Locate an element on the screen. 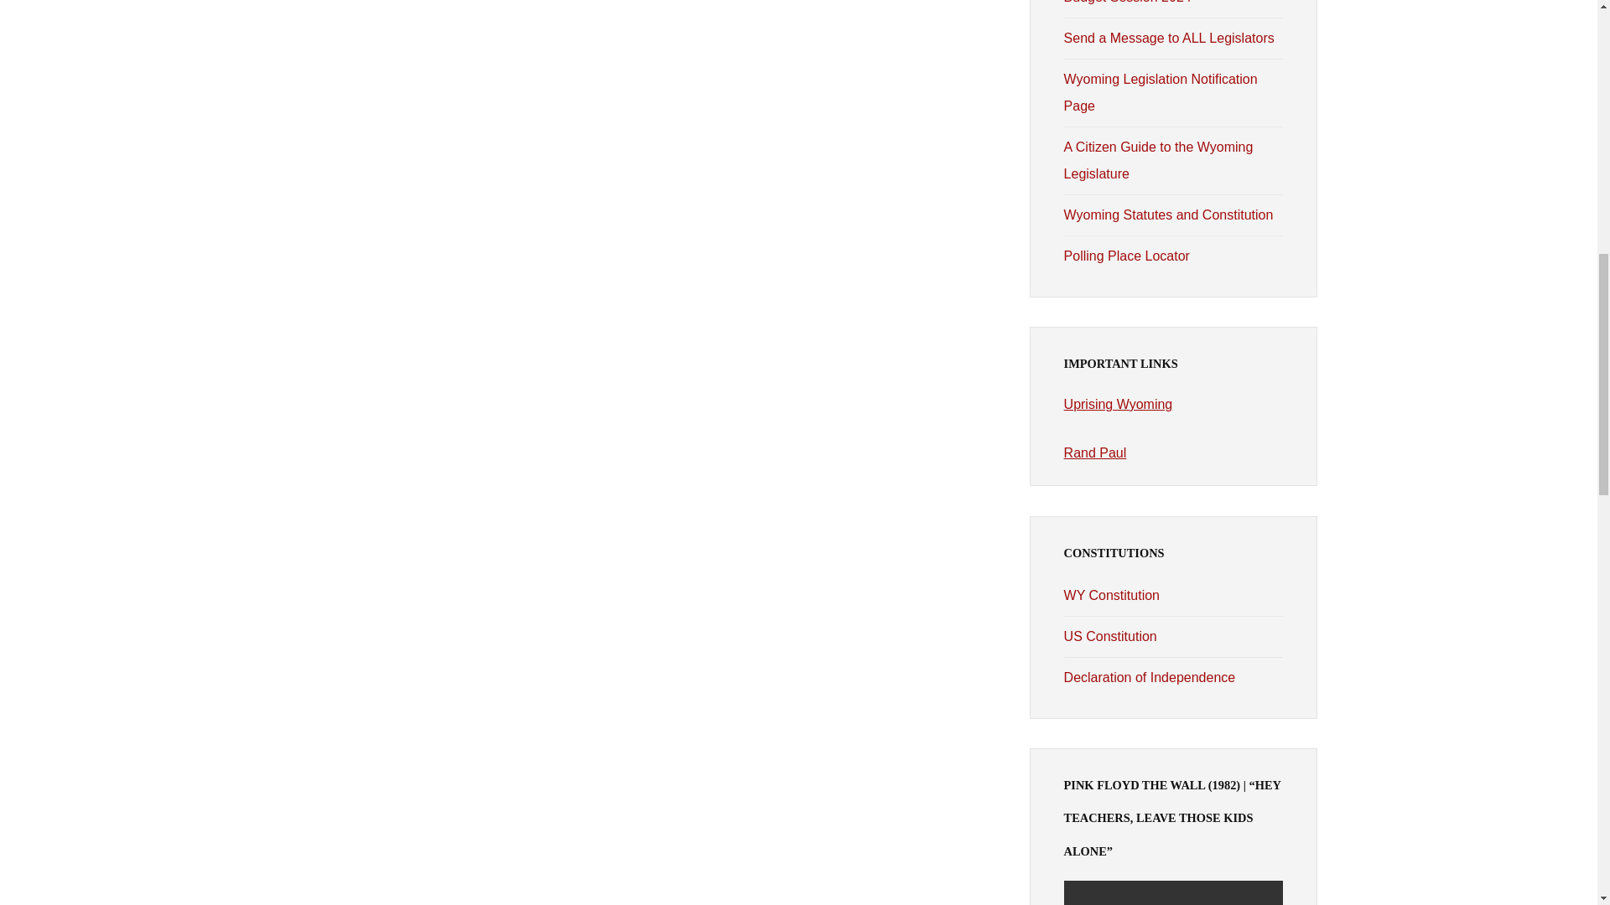  Uprising Wyoming is located at coordinates (1119, 404).